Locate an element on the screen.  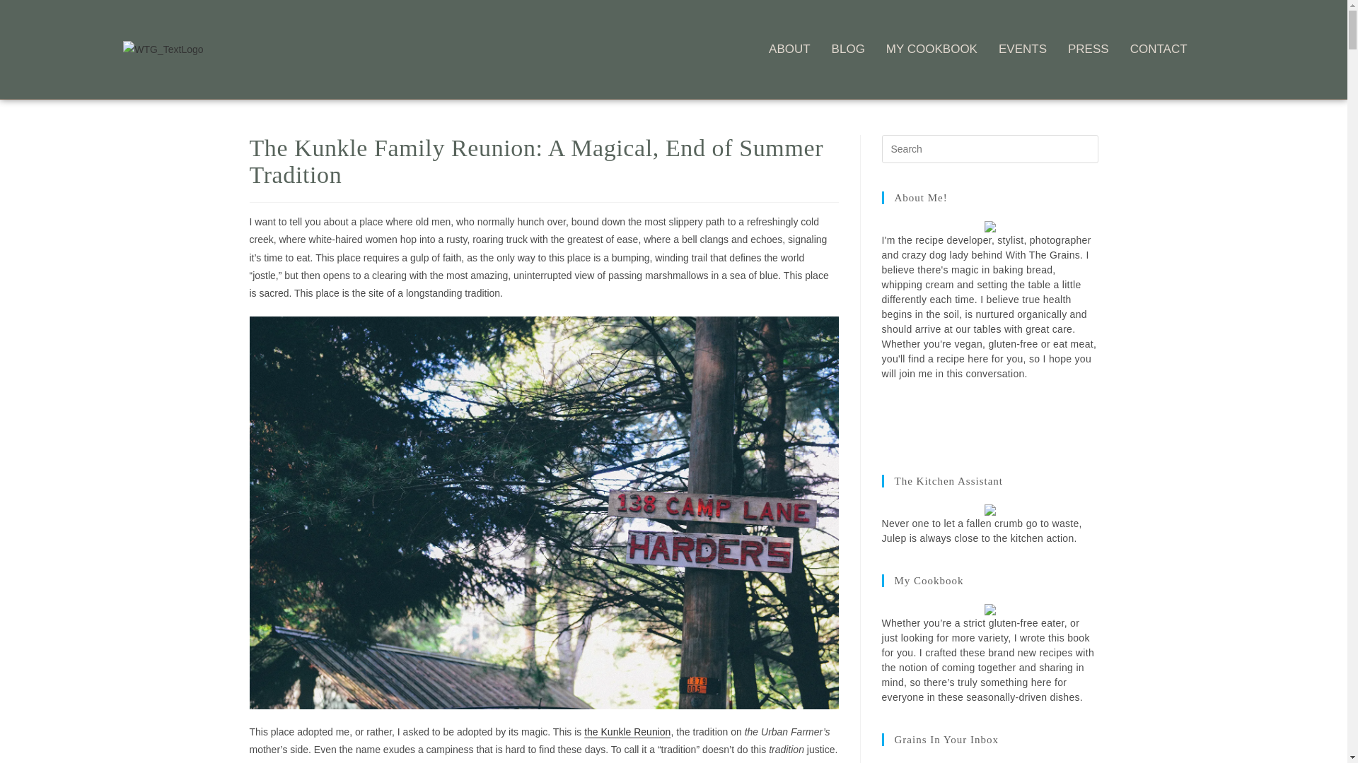
CONTACT is located at coordinates (1159, 49).